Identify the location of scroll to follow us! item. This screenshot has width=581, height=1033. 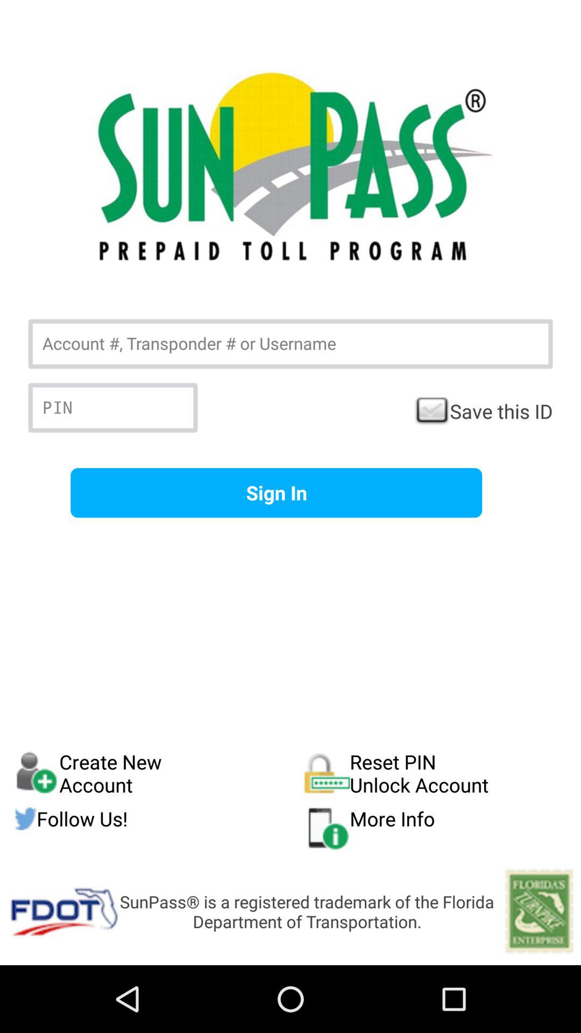
(159, 819).